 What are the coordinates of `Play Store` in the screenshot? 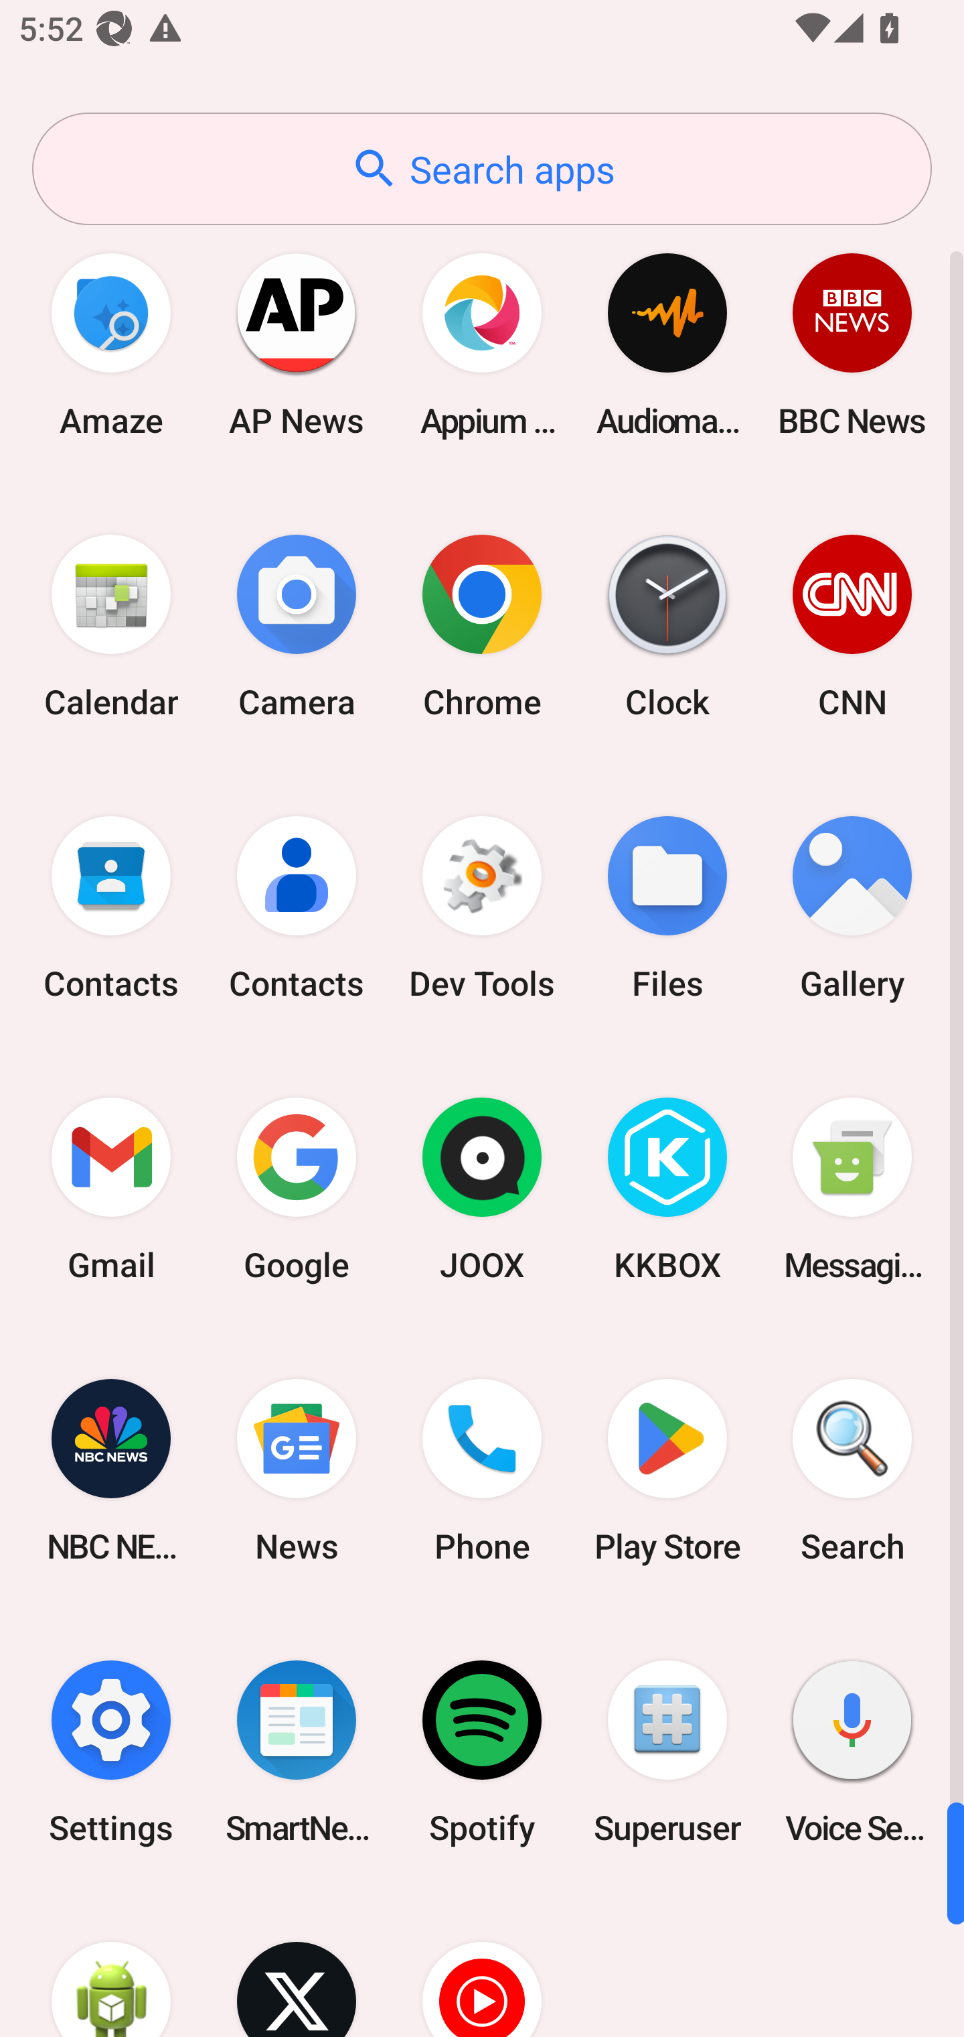 It's located at (667, 1470).